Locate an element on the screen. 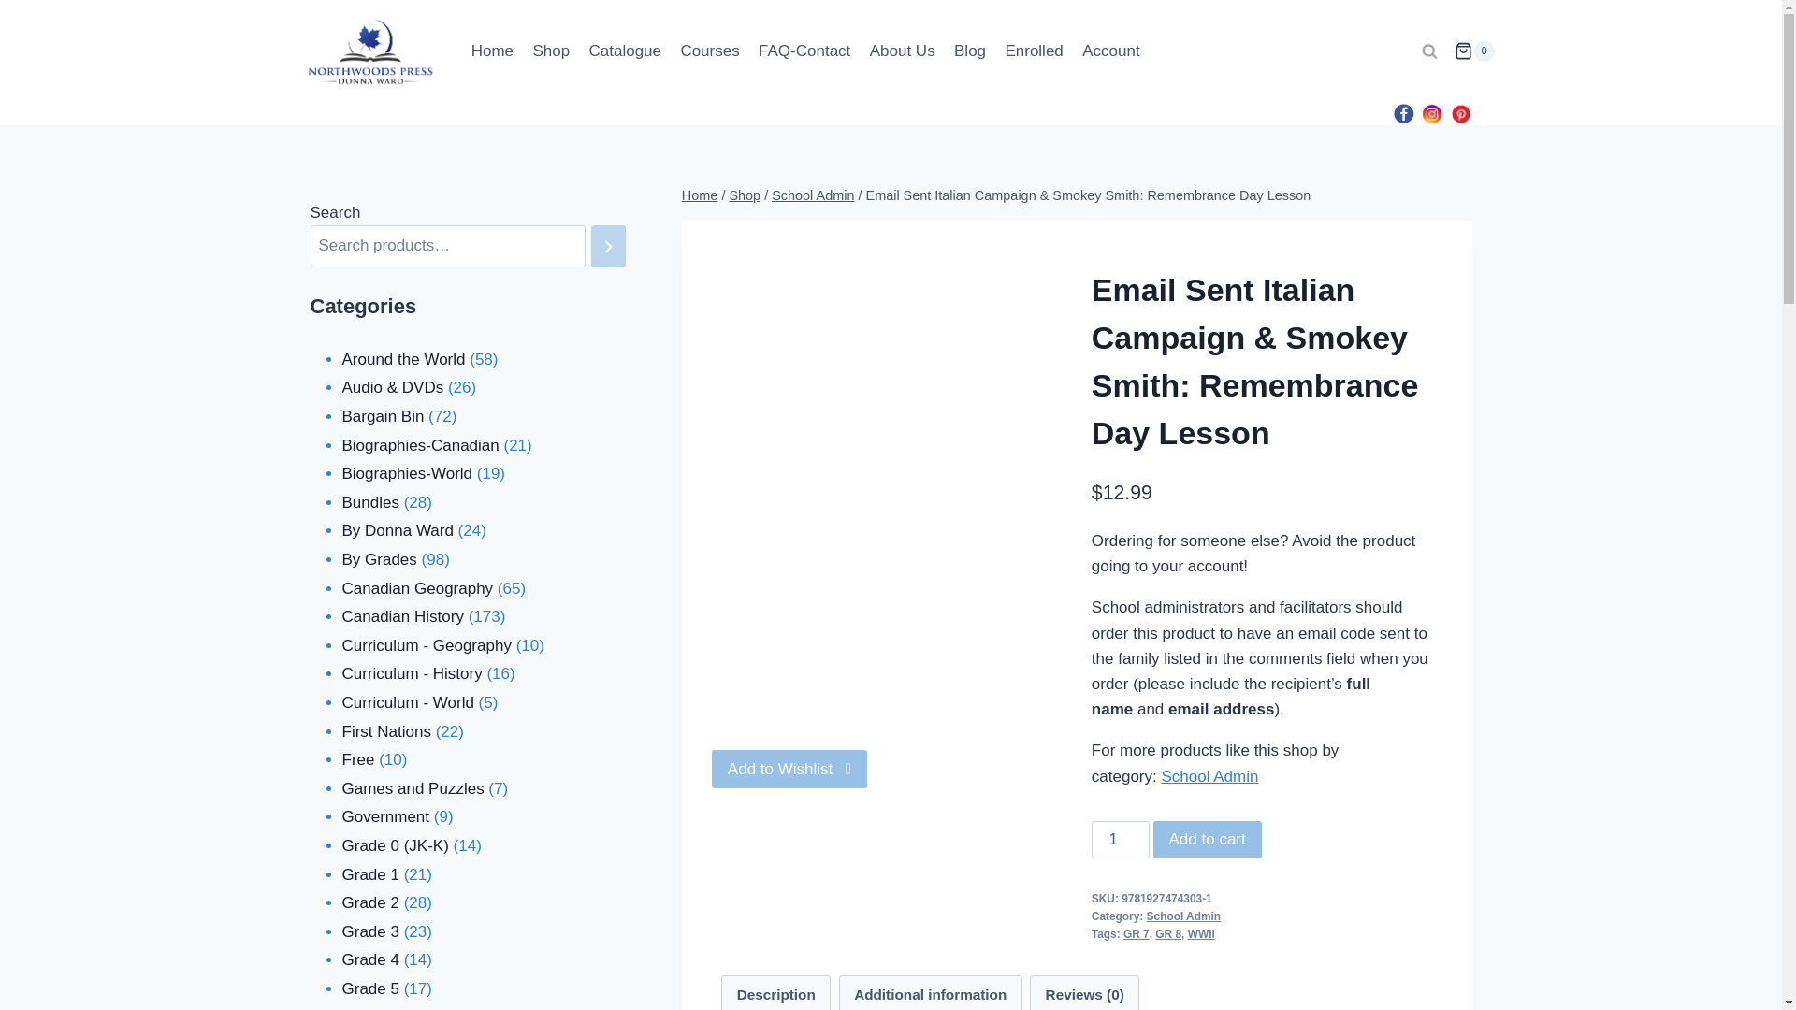  Shop is located at coordinates (550, 50).